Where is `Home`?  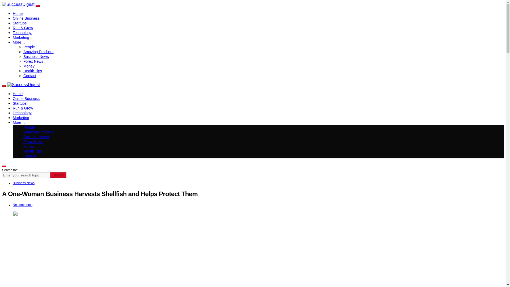 Home is located at coordinates (18, 14).